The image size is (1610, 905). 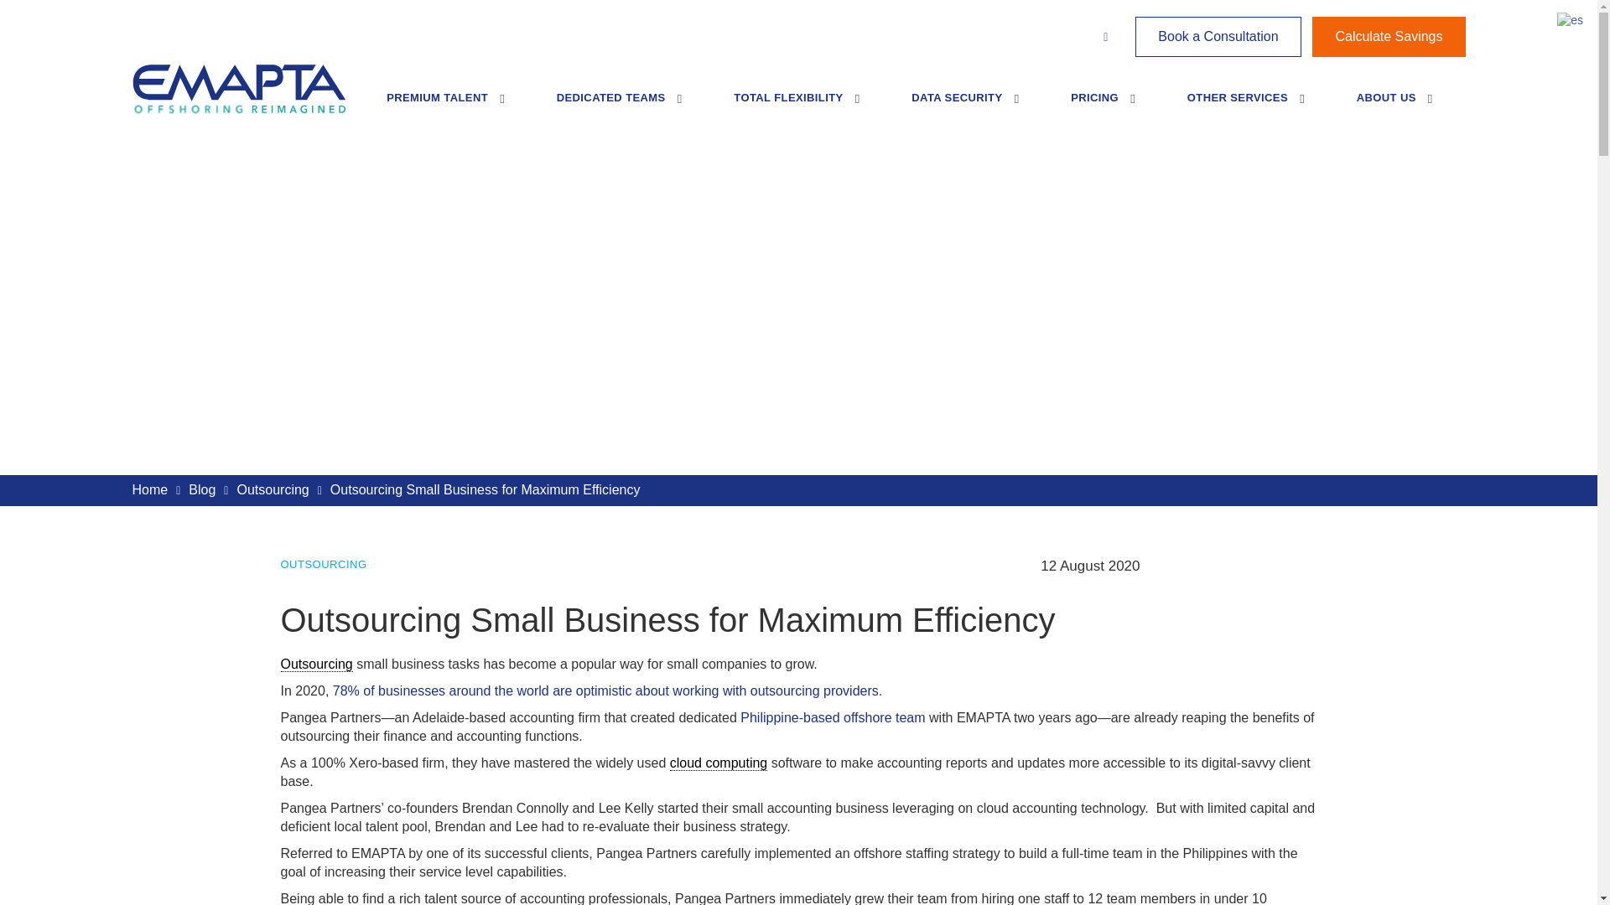 I want to click on Complete Protection, so click(x=957, y=106).